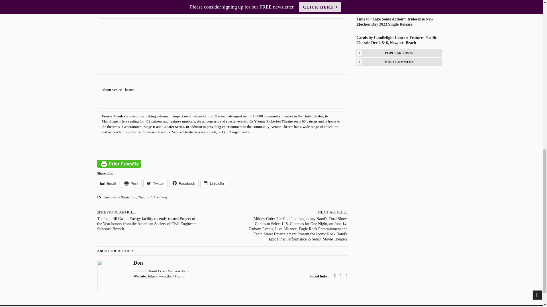 The height and width of the screenshot is (307, 547). Describe the element at coordinates (214, 183) in the screenshot. I see `Click to share on LinkedIn` at that location.